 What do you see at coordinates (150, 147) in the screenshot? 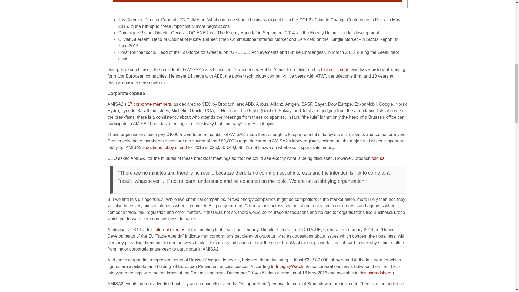
I see `decl` at bounding box center [150, 147].